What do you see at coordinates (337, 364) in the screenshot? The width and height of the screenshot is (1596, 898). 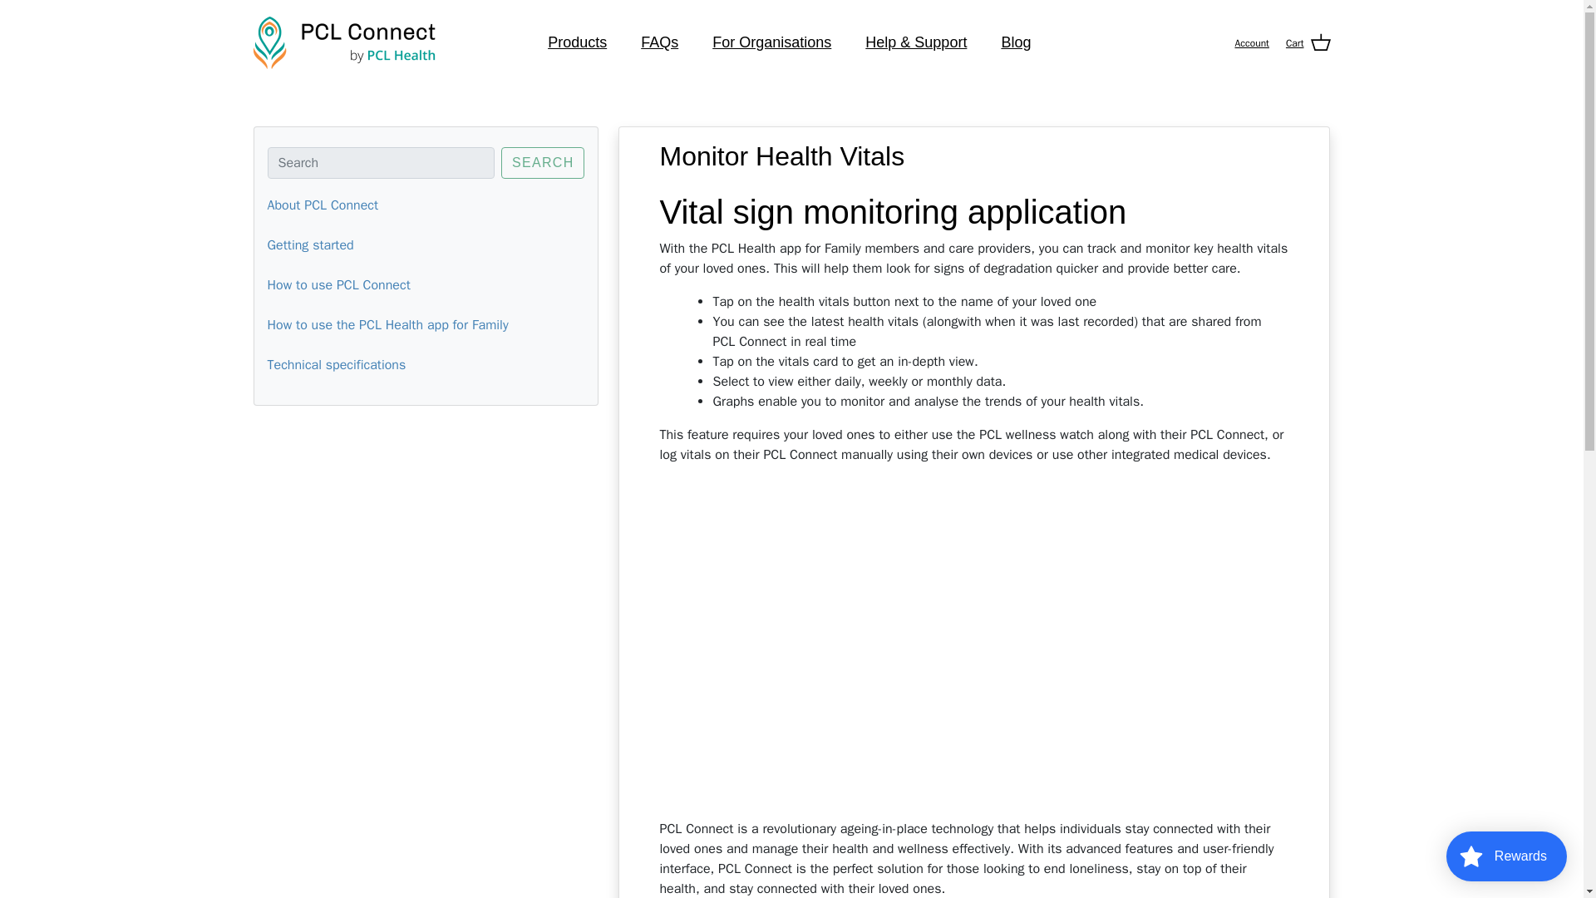 I see `Technical specifications` at bounding box center [337, 364].